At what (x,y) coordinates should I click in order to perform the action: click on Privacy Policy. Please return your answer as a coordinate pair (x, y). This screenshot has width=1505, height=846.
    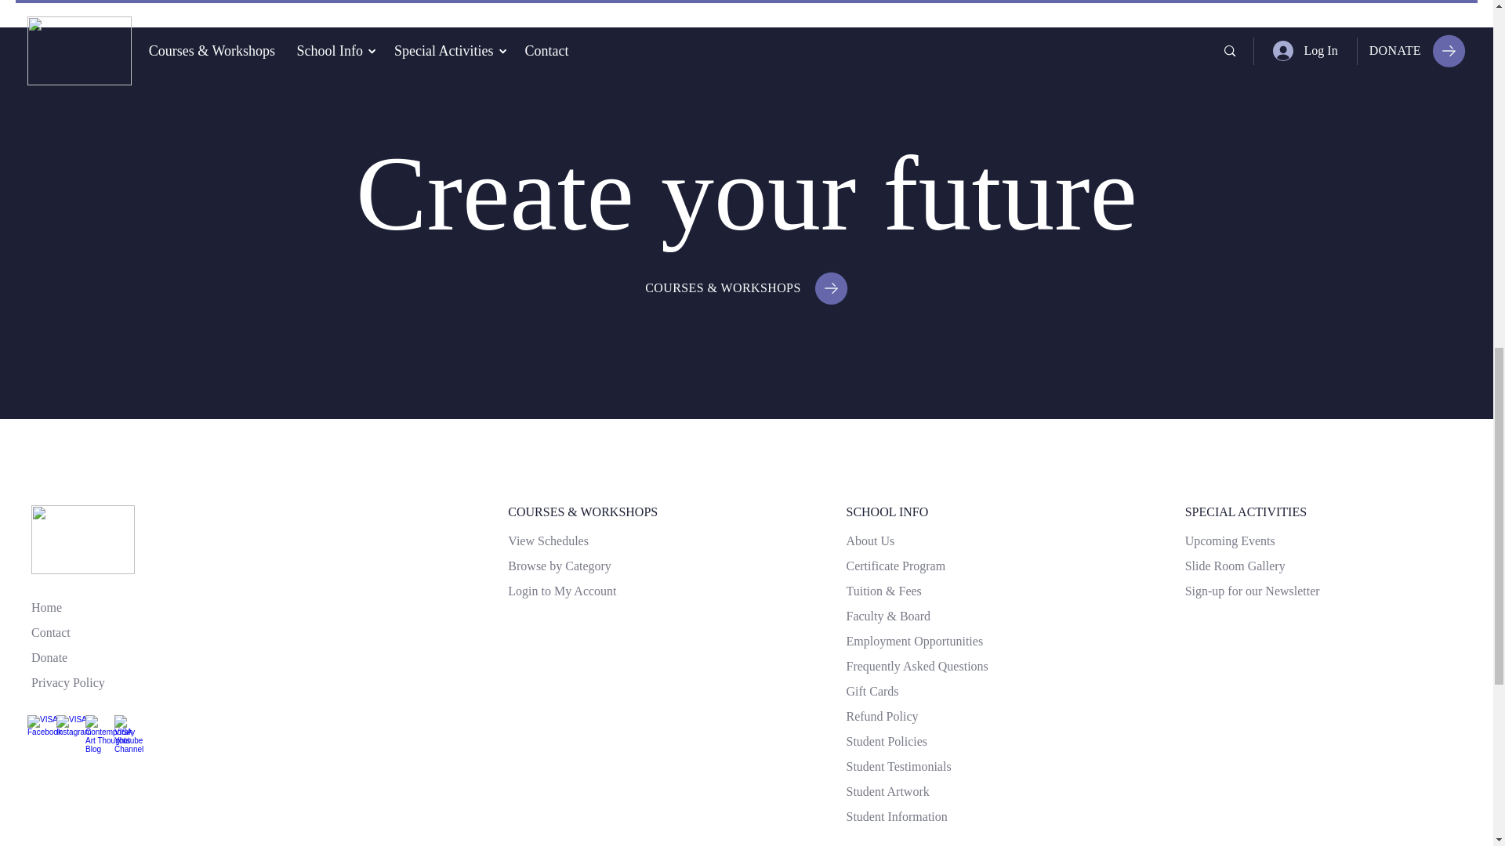
    Looking at the image, I should click on (68, 682).